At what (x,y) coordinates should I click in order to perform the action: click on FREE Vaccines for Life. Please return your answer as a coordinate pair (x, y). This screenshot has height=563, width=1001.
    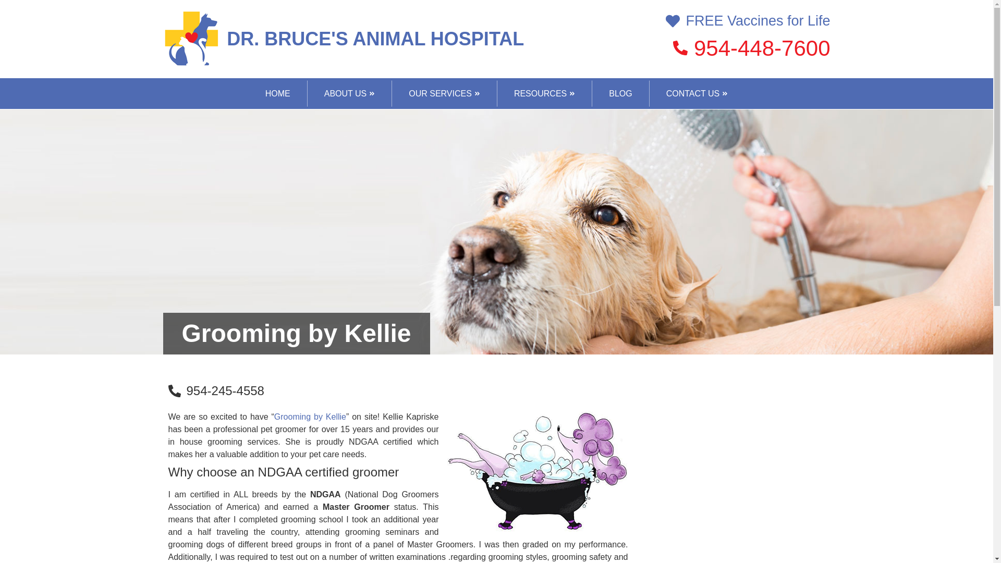
    Looking at the image, I should click on (727, 21).